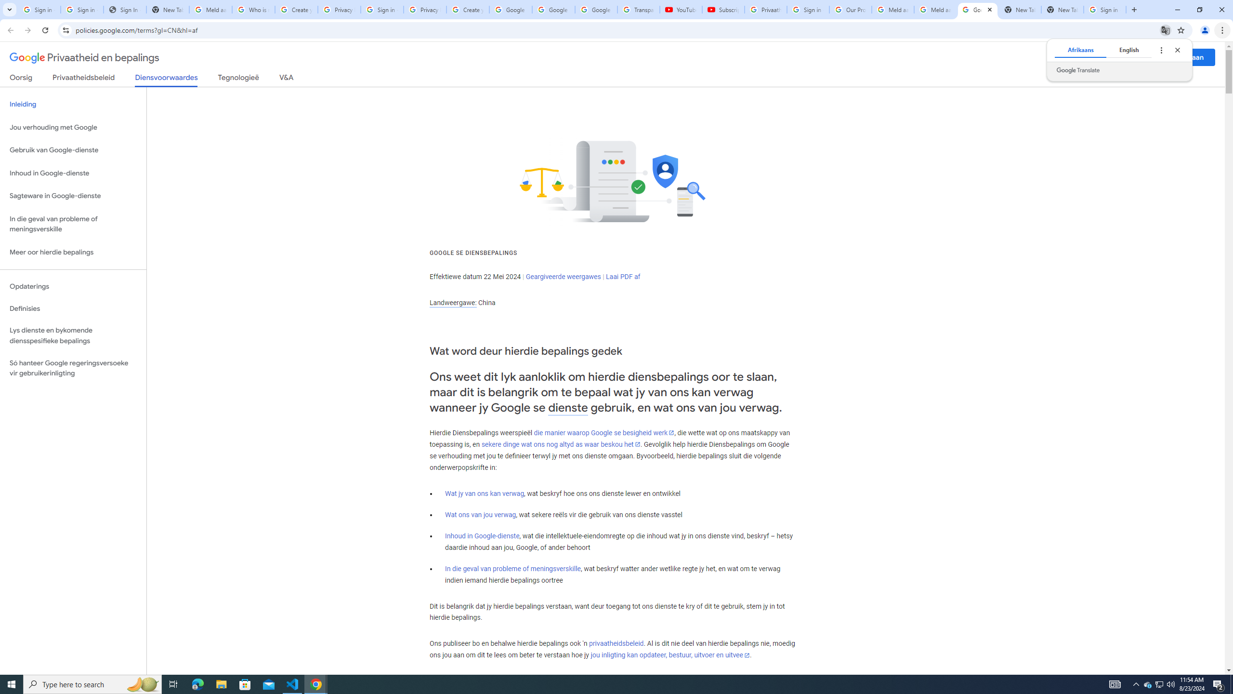 Image resolution: width=1233 pixels, height=694 pixels. Describe the element at coordinates (616, 644) in the screenshot. I see `privaatheidsbeleid` at that location.